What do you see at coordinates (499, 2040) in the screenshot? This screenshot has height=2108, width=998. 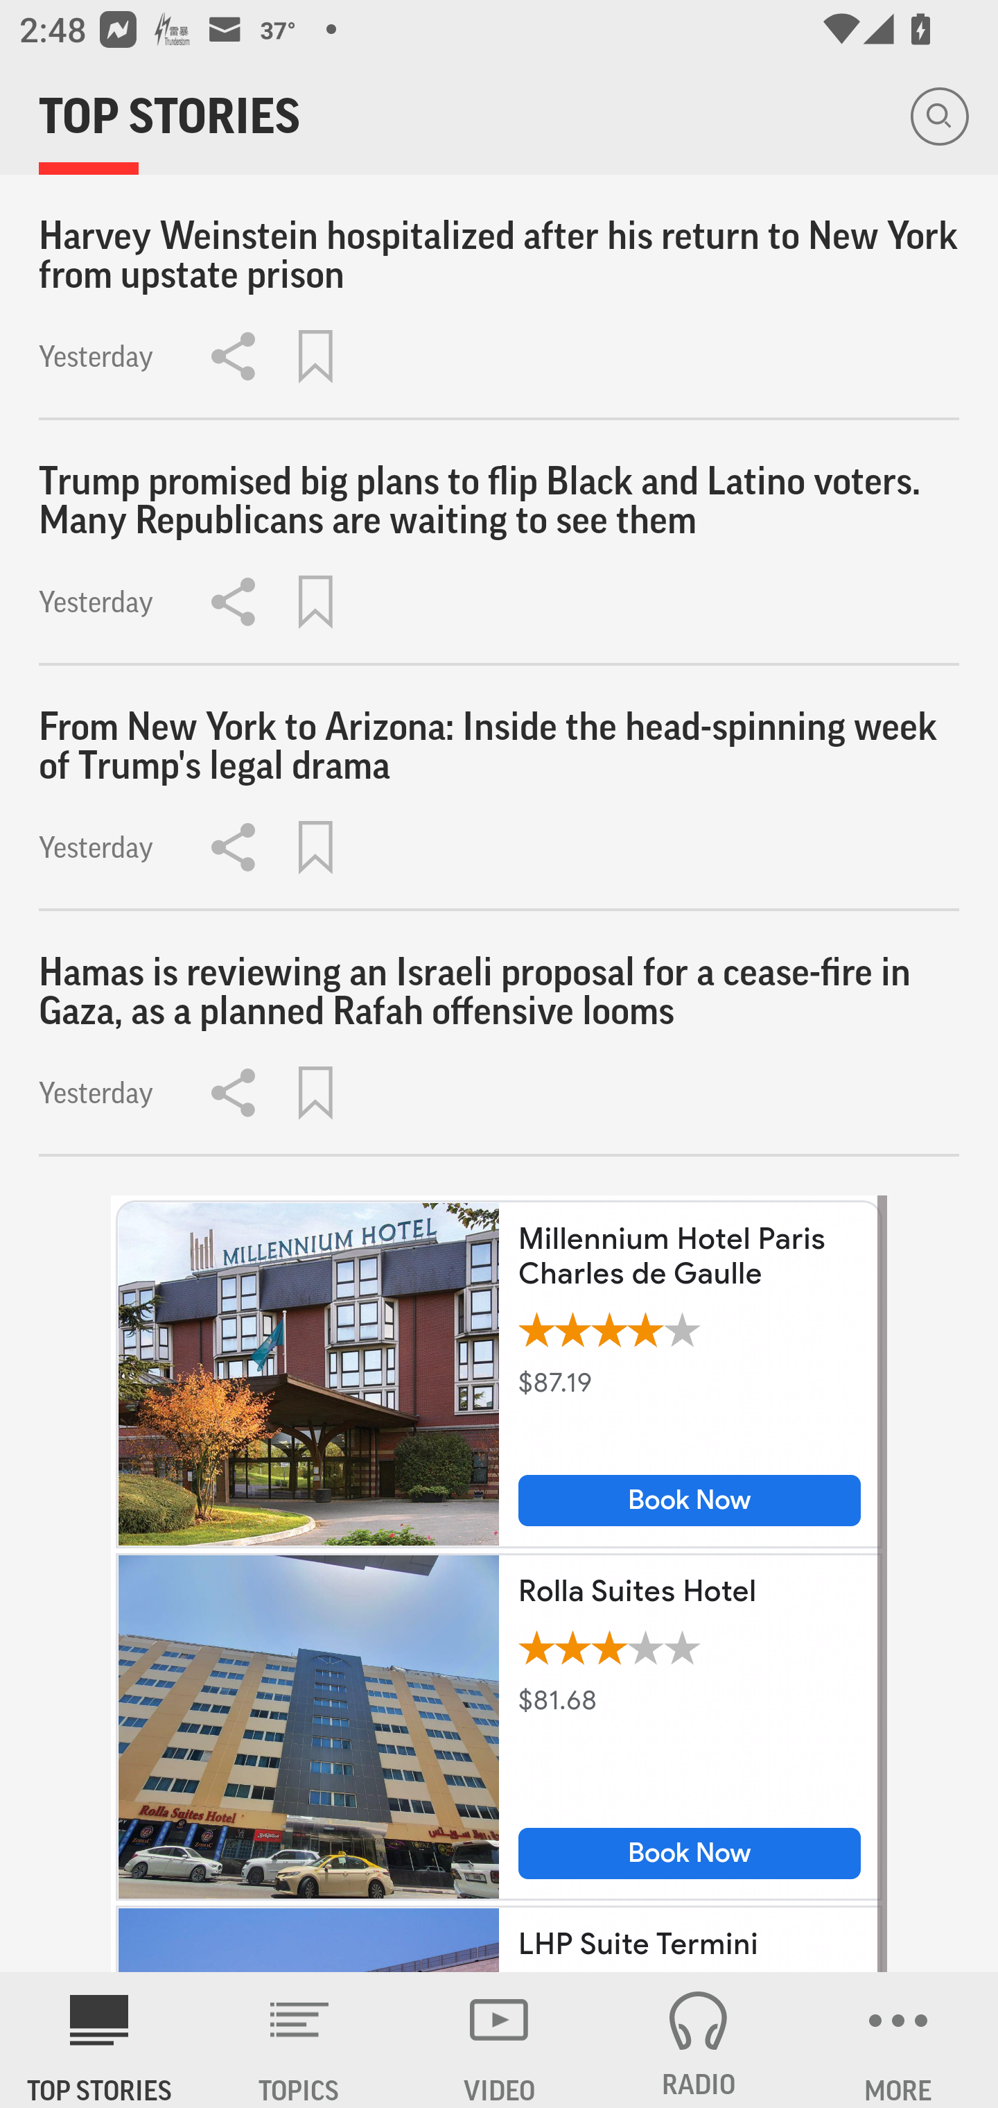 I see `VIDEO` at bounding box center [499, 2040].